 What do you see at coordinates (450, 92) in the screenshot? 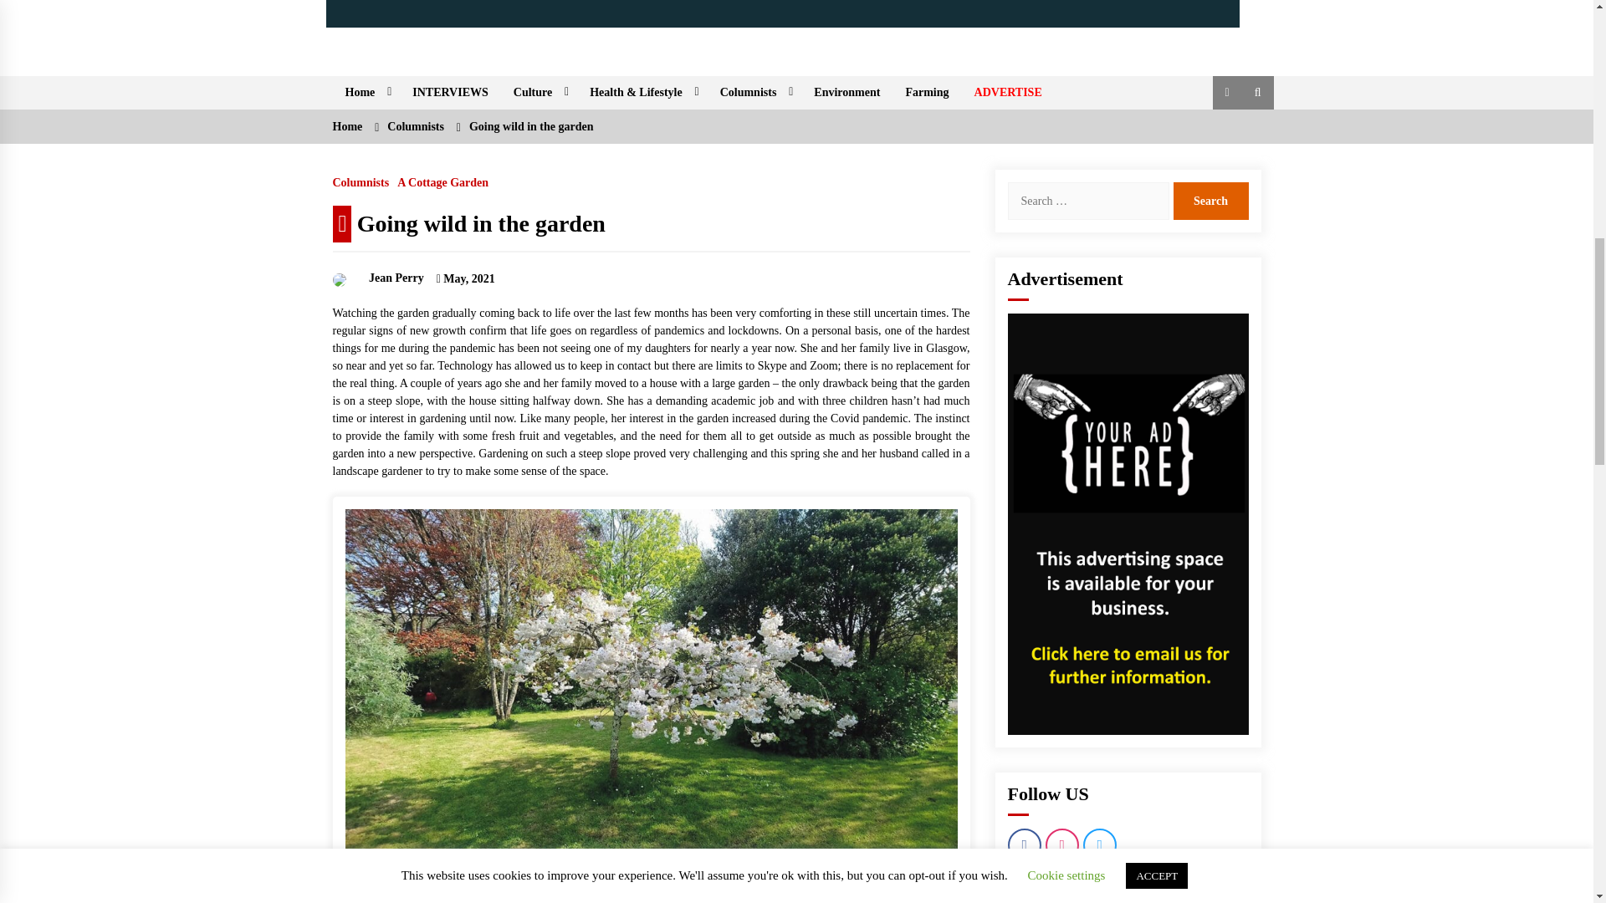
I see `INTERVIEWS` at bounding box center [450, 92].